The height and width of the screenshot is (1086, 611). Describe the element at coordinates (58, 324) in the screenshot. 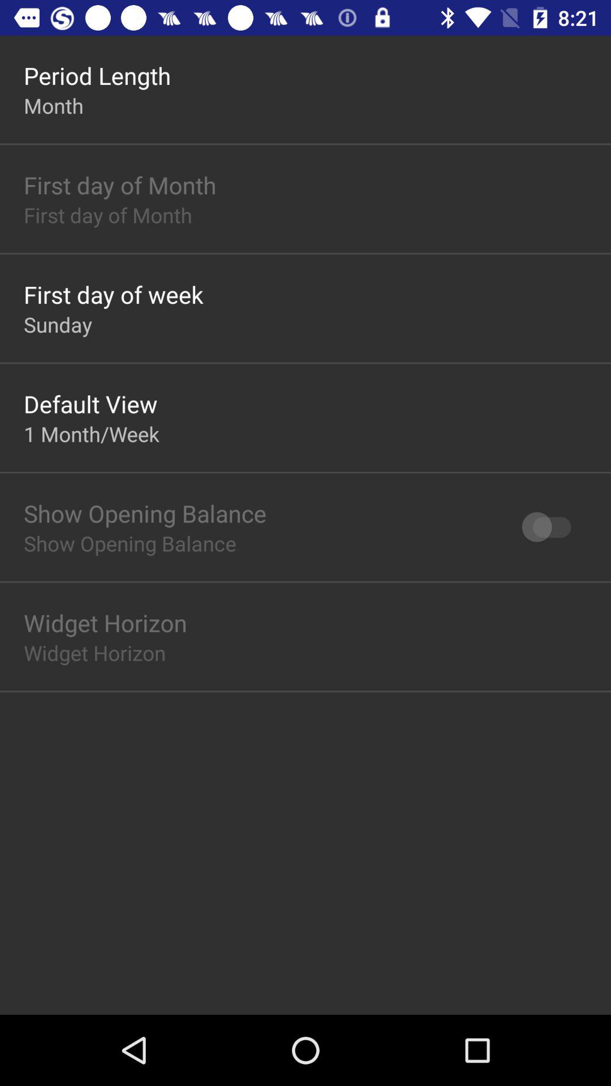

I see `click icon below first day of app` at that location.